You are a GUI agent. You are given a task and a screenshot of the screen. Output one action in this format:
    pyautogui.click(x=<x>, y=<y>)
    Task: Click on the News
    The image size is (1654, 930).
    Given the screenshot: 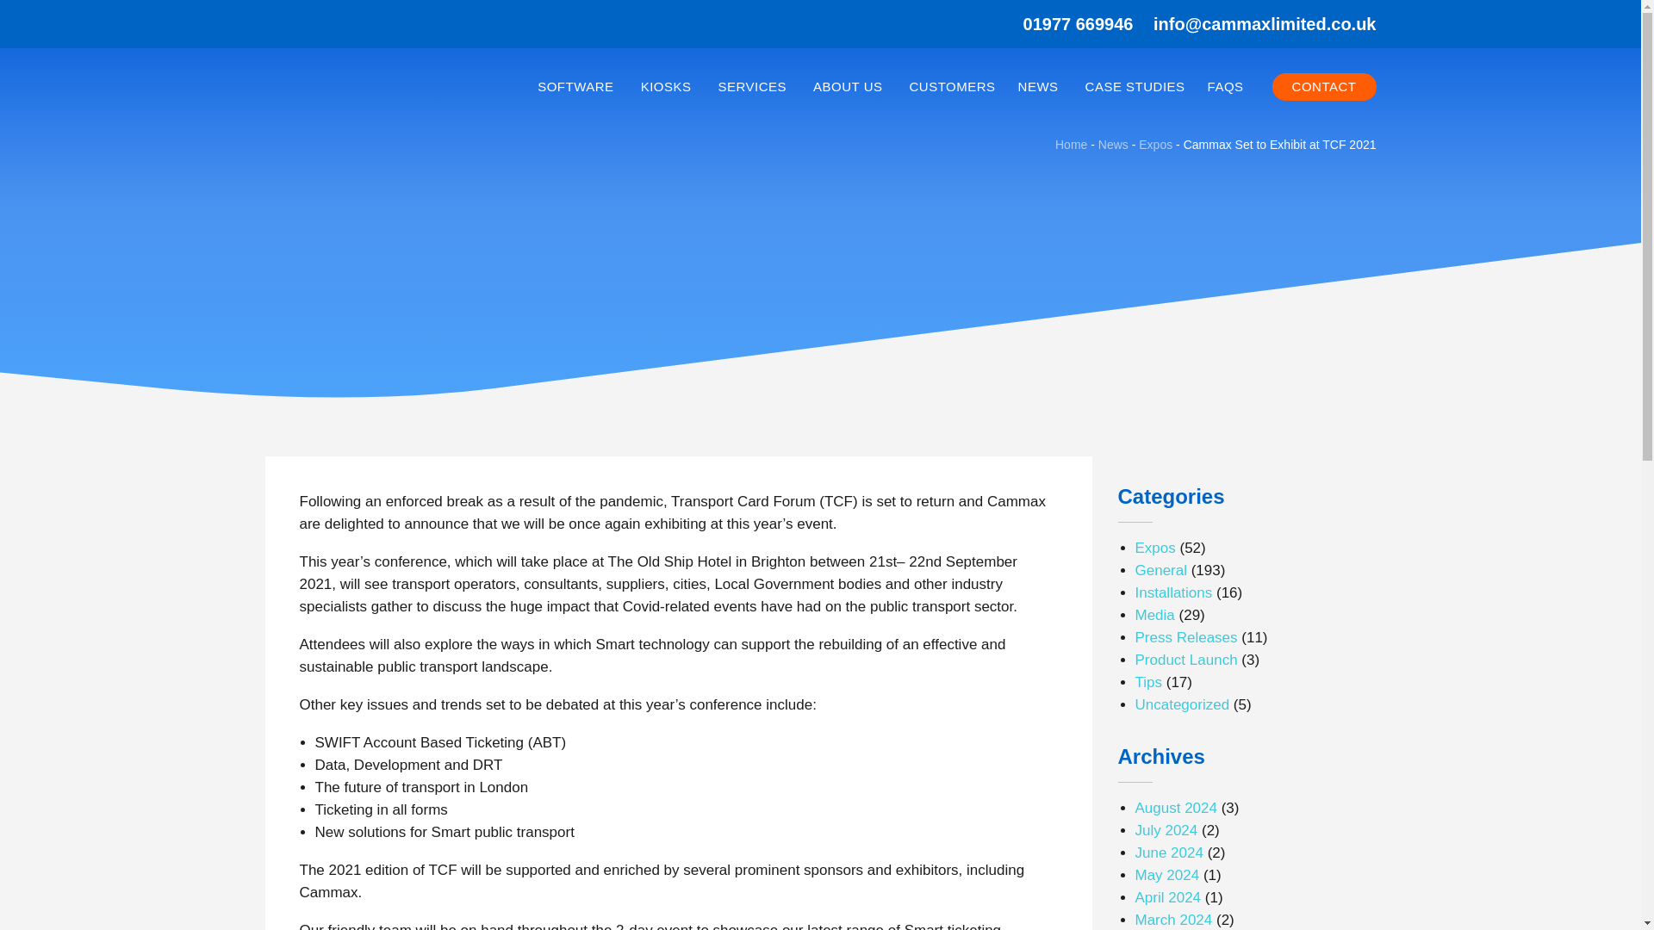 What is the action you would take?
    pyautogui.click(x=1113, y=145)
    